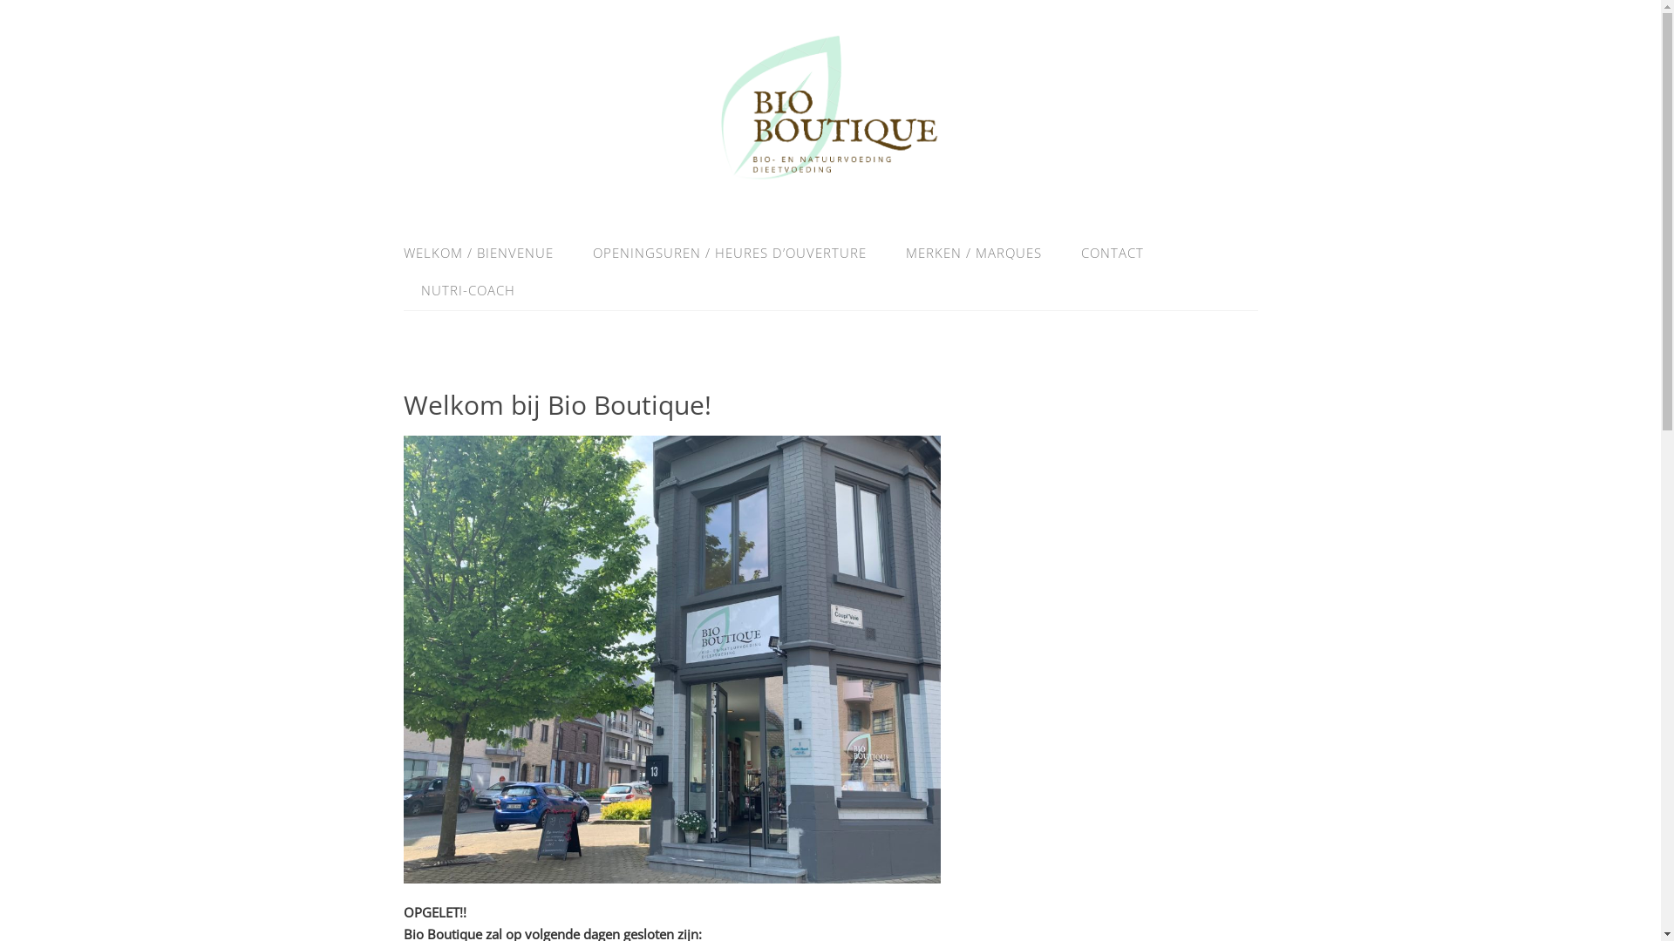 The height and width of the screenshot is (941, 1674). What do you see at coordinates (973, 253) in the screenshot?
I see `MERKEN / MARQUES` at bounding box center [973, 253].